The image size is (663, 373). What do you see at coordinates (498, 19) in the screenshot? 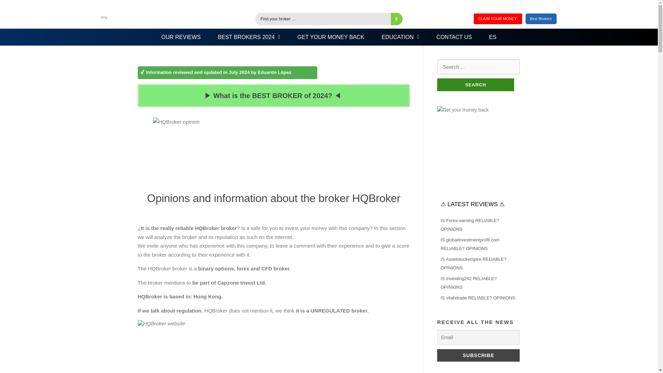
I see `CLAIM YOUR MONEY` at bounding box center [498, 19].